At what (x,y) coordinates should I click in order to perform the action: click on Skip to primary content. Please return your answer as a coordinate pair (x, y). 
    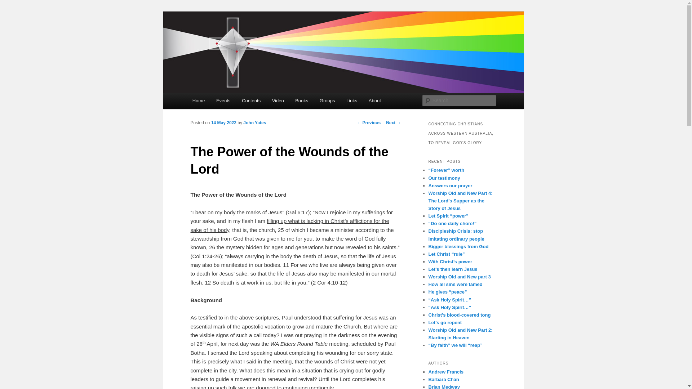
    Looking at the image, I should click on (225, 102).